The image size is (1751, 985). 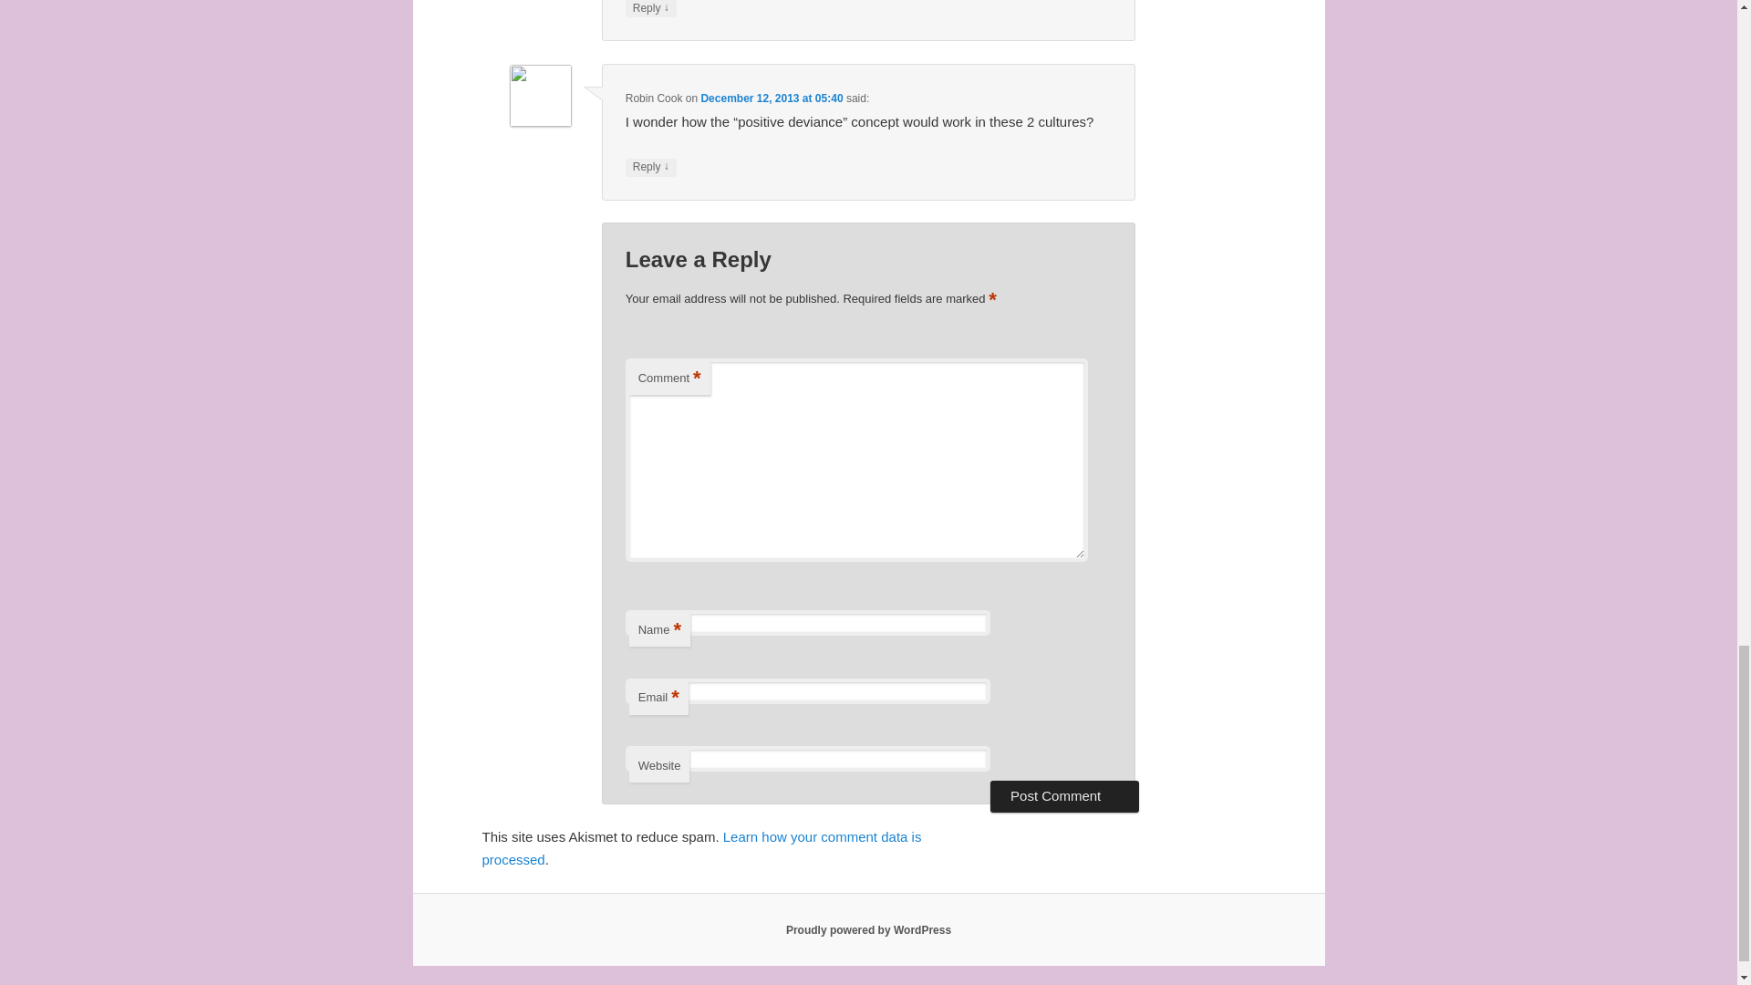 What do you see at coordinates (868, 930) in the screenshot?
I see `Proudly powered by WordPress` at bounding box center [868, 930].